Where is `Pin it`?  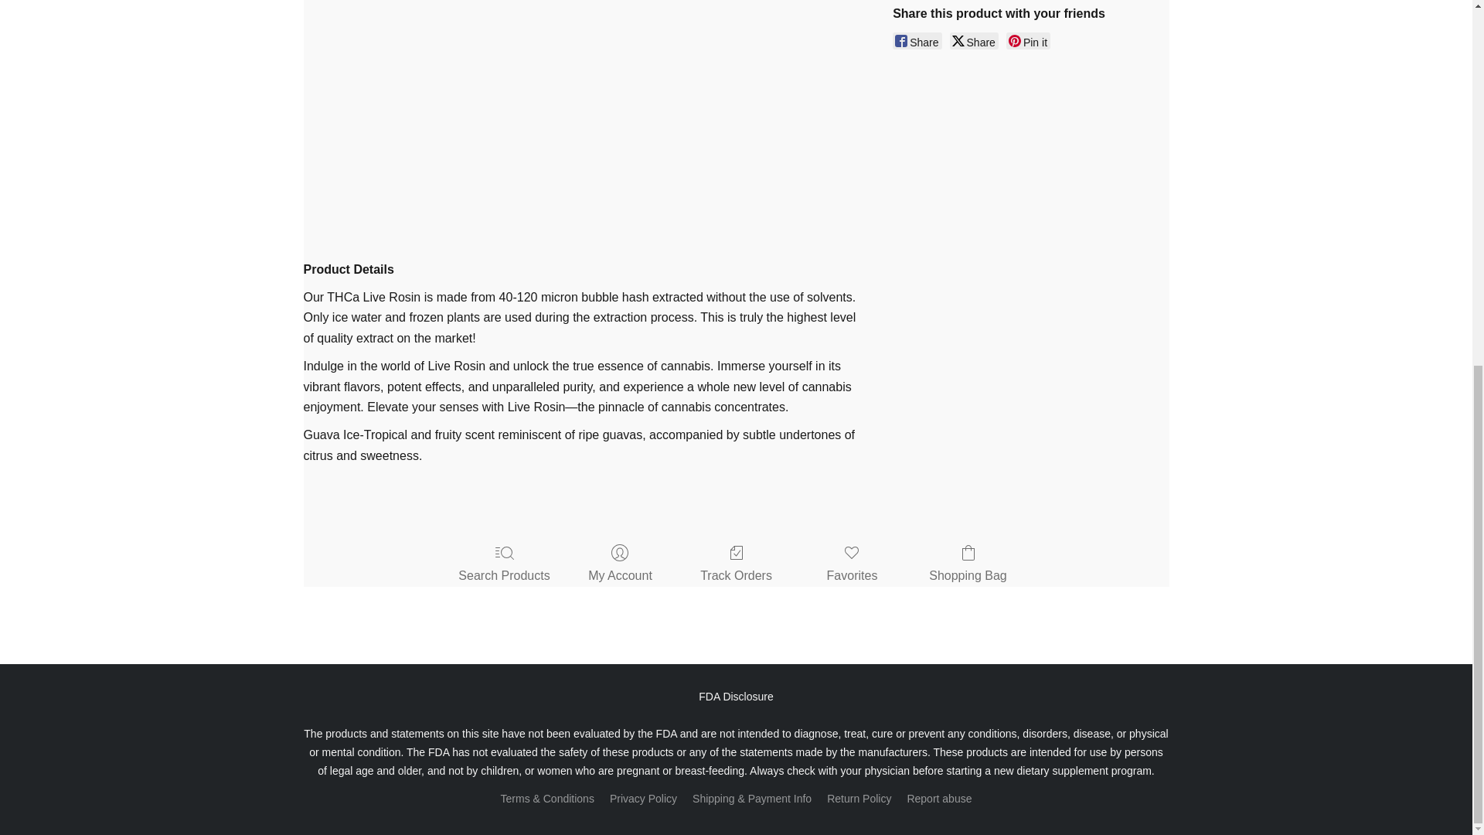 Pin it is located at coordinates (1028, 40).